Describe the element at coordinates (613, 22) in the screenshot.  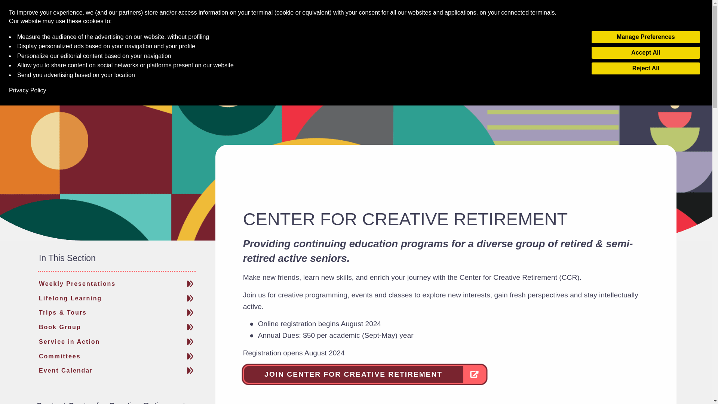
I see `Emergency Info` at that location.